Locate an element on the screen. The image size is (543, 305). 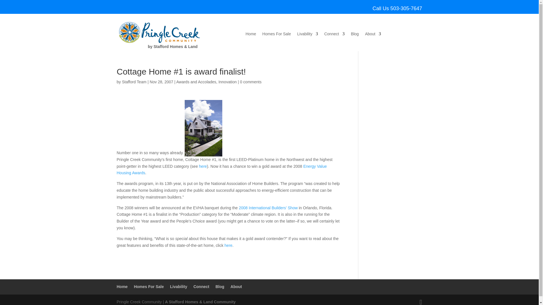
Home is located at coordinates (251, 35).